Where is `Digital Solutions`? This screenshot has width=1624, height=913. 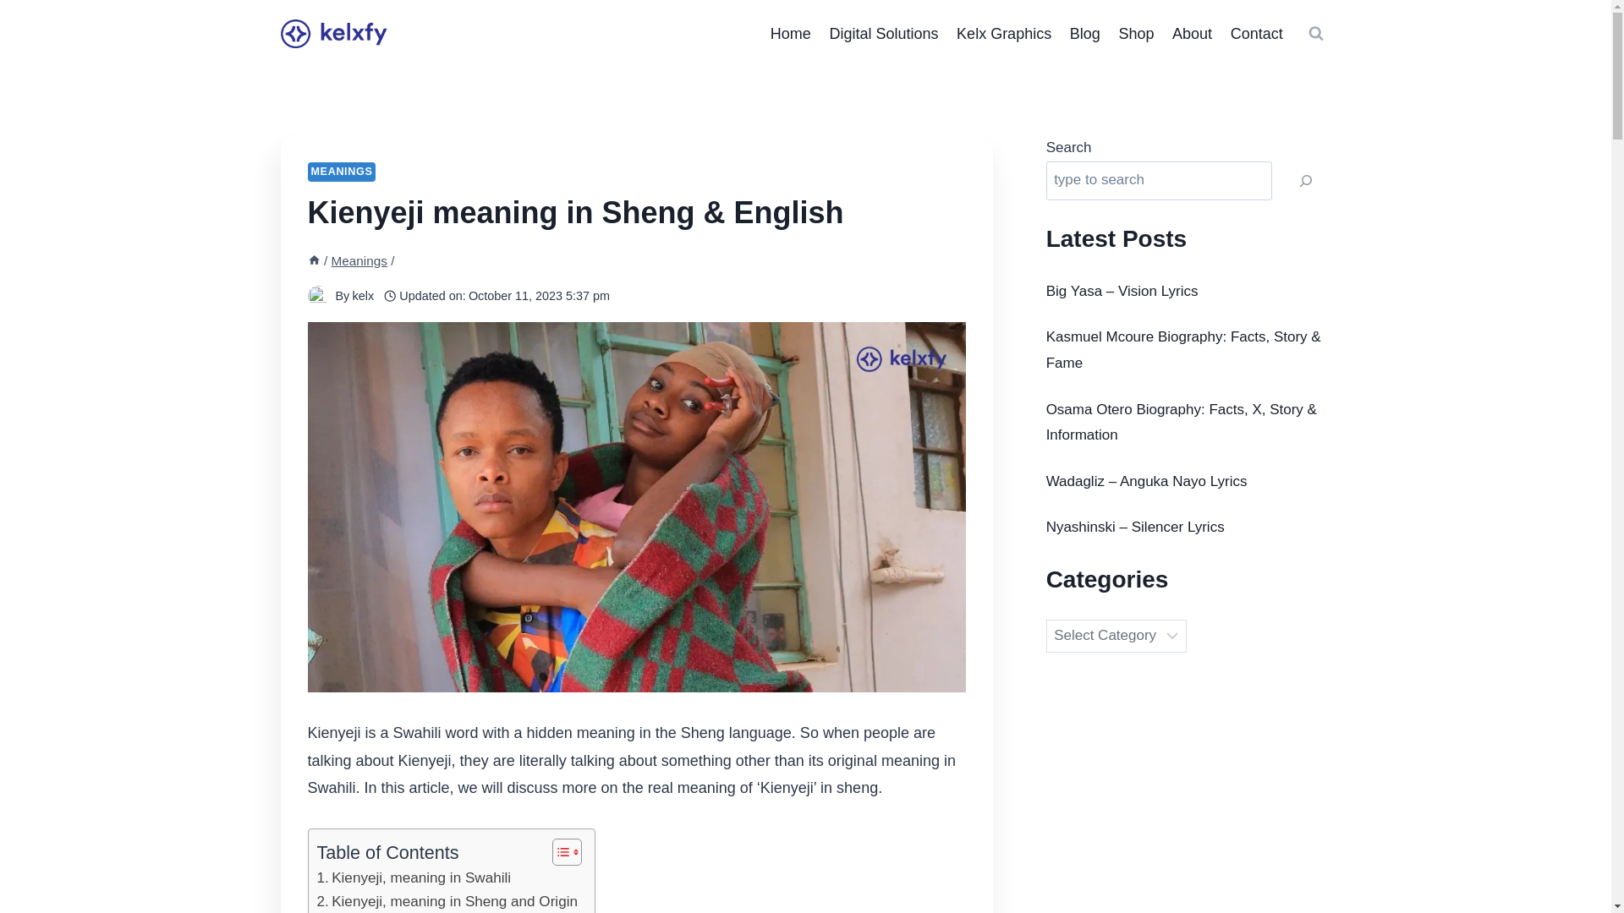
Digital Solutions is located at coordinates (884, 33).